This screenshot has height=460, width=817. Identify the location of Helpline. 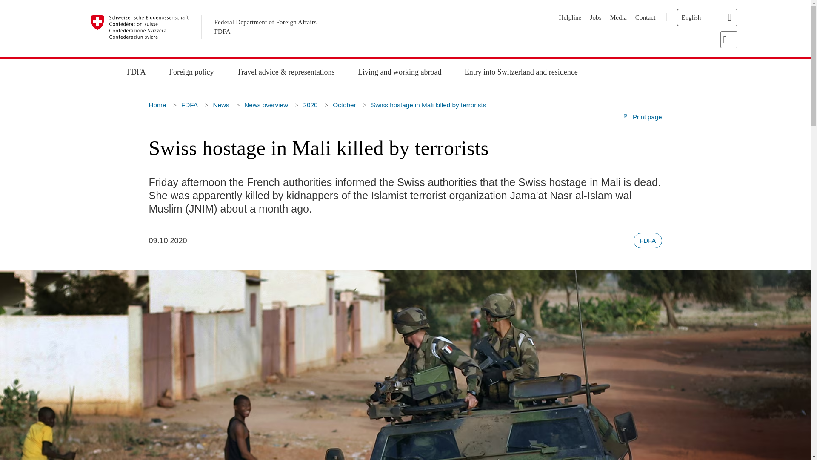
(570, 17).